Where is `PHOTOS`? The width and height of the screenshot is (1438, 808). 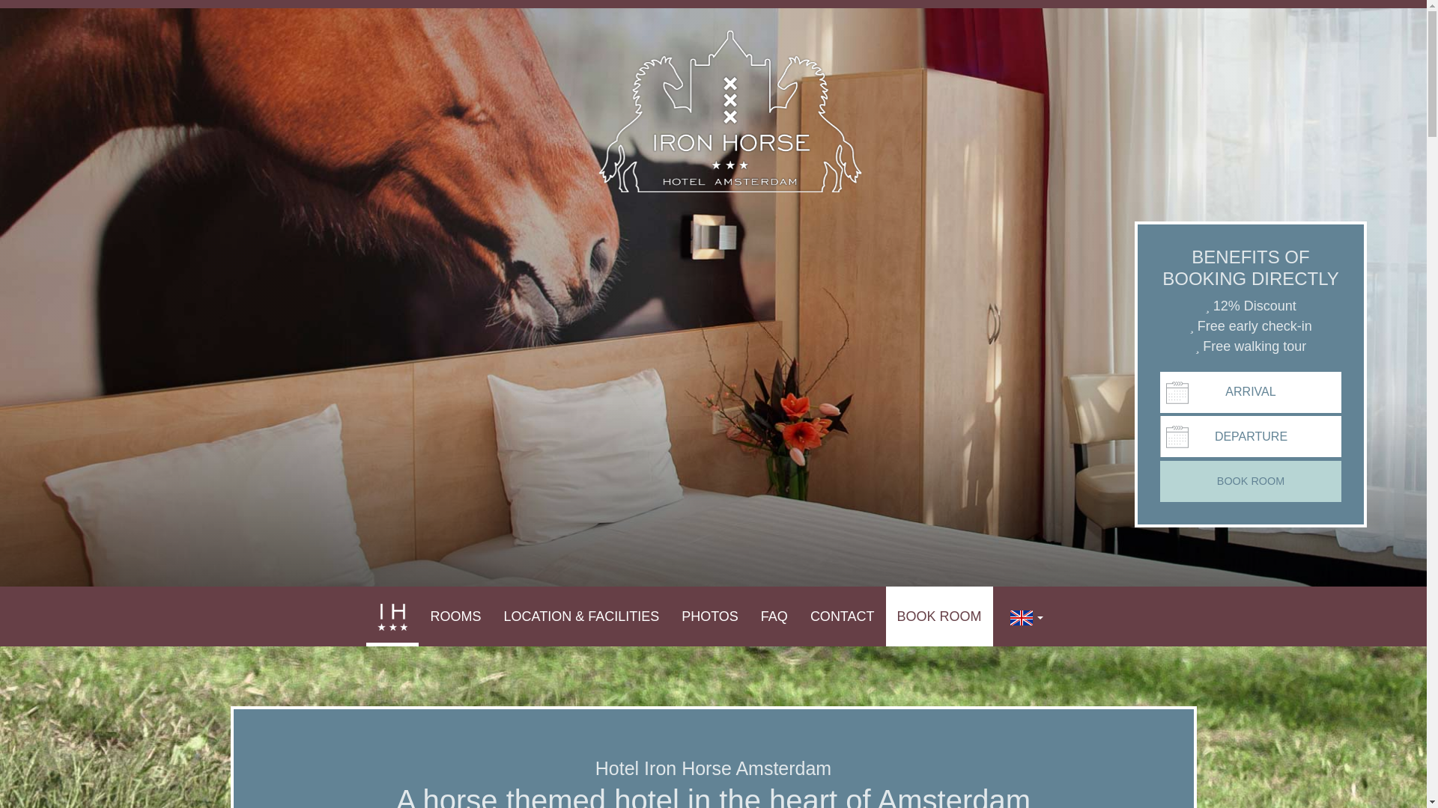 PHOTOS is located at coordinates (709, 616).